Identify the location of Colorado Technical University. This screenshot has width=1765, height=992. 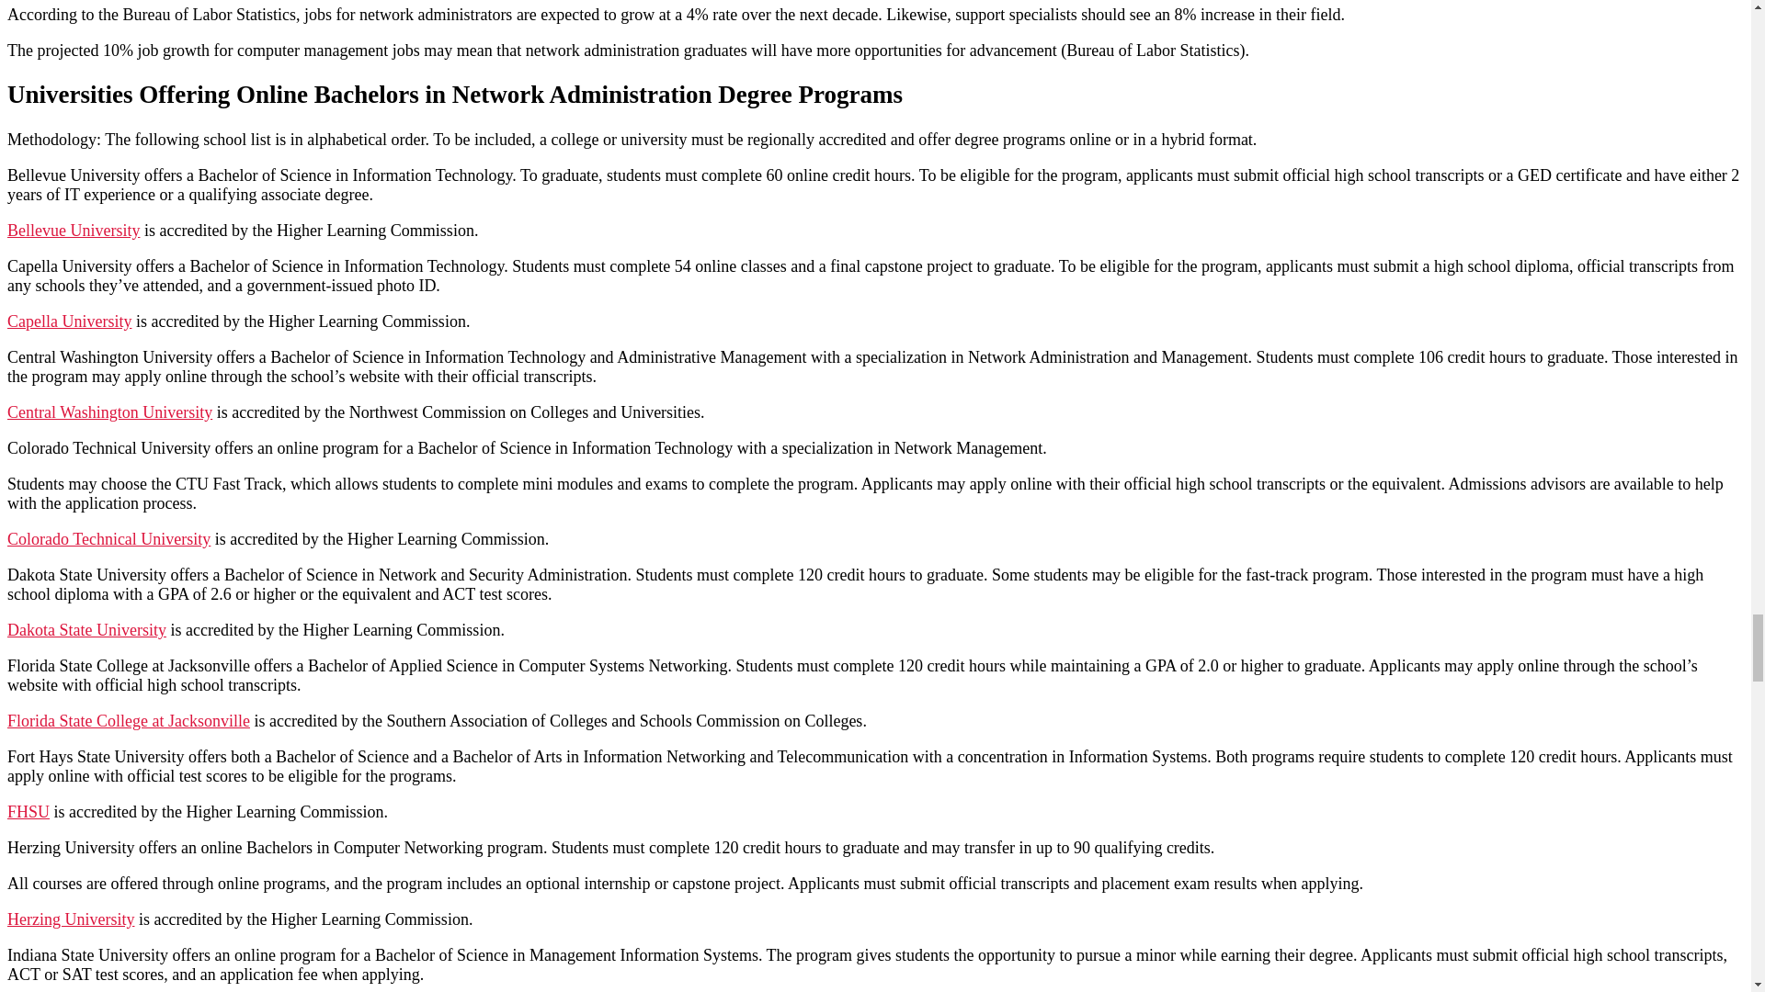
(108, 538).